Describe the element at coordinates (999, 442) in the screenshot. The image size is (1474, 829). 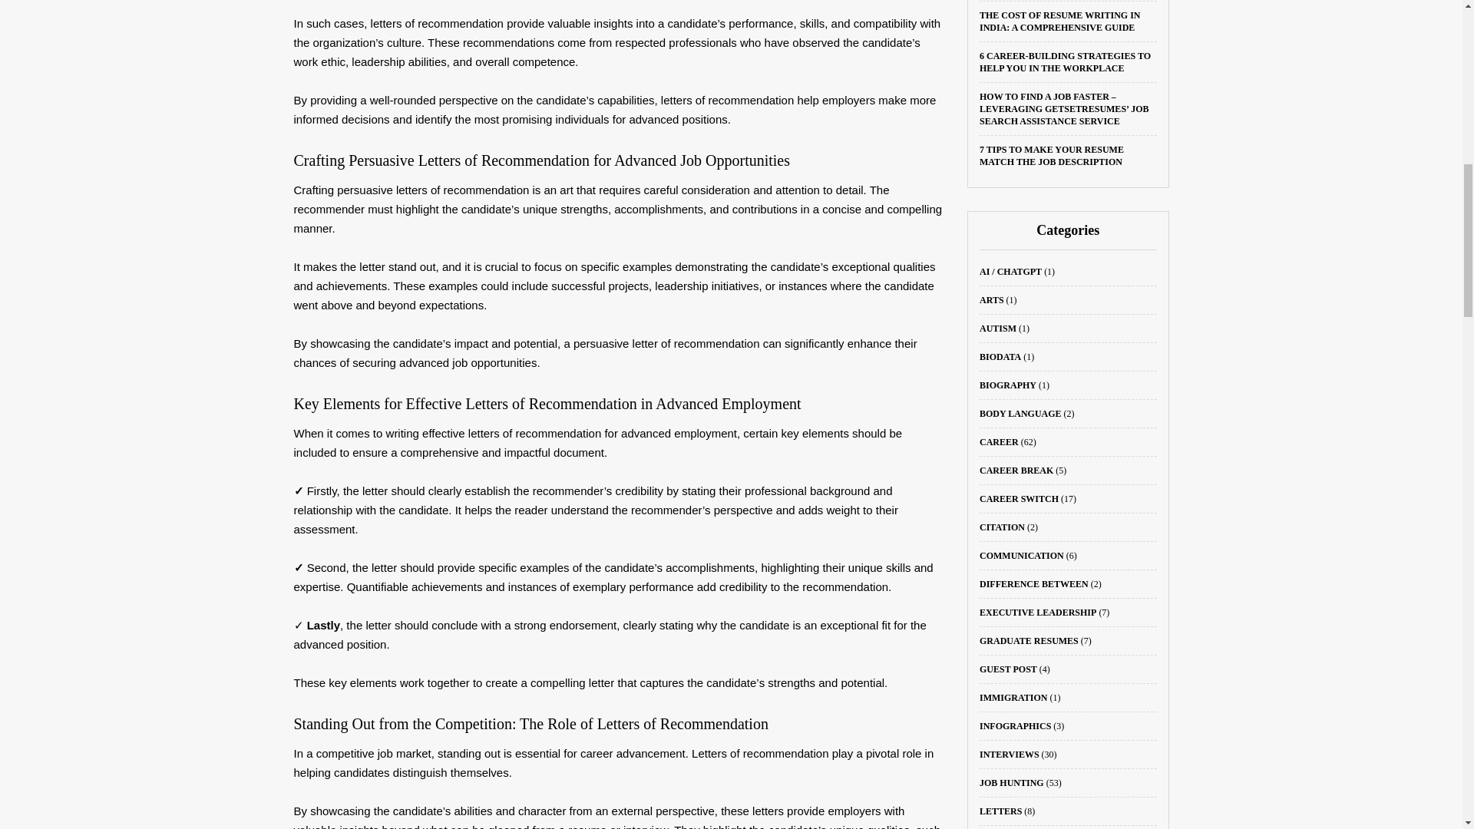
I see `CAREER` at that location.